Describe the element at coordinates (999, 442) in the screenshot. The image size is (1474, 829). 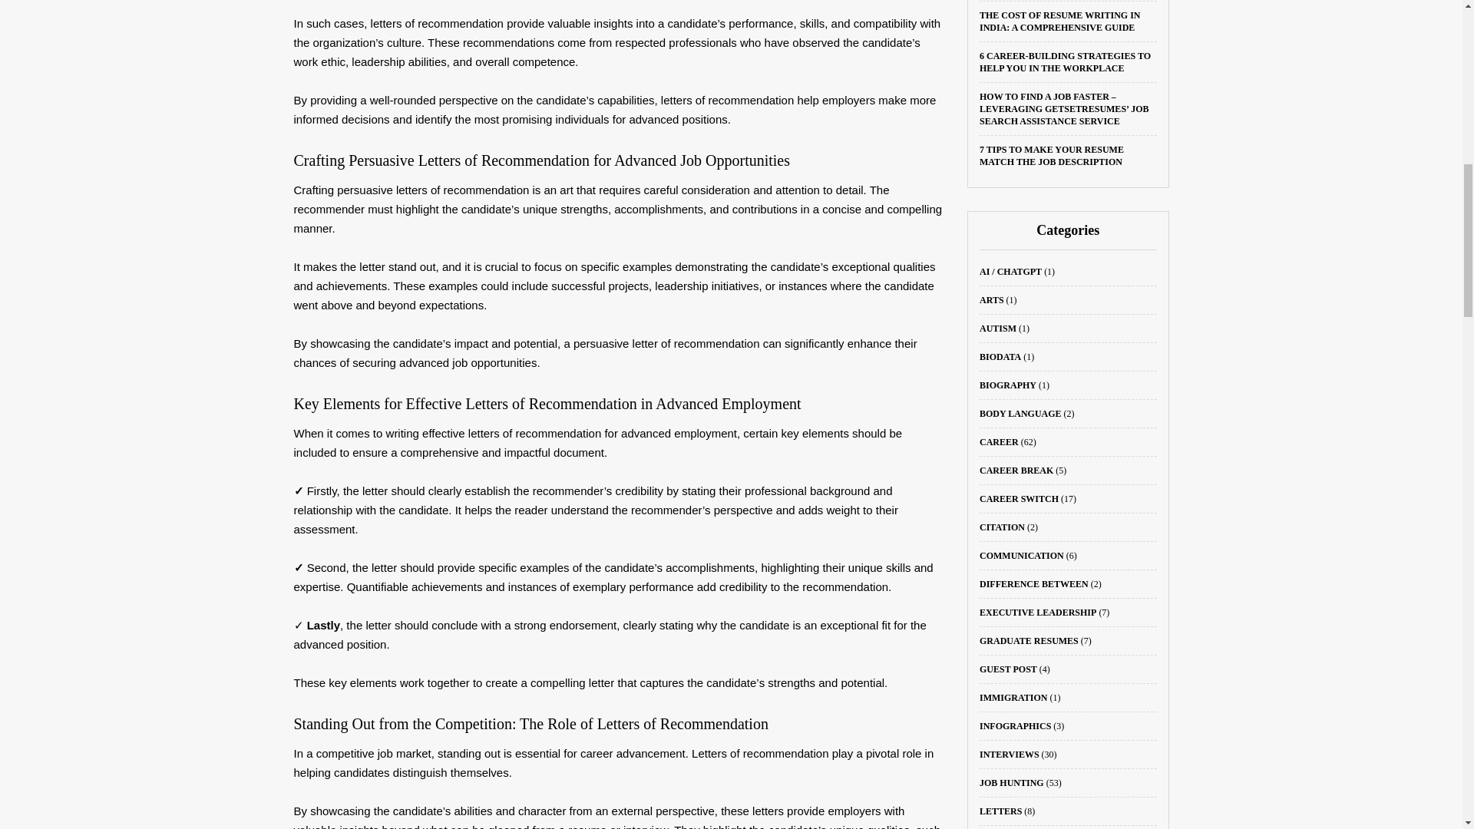
I see `CAREER` at that location.